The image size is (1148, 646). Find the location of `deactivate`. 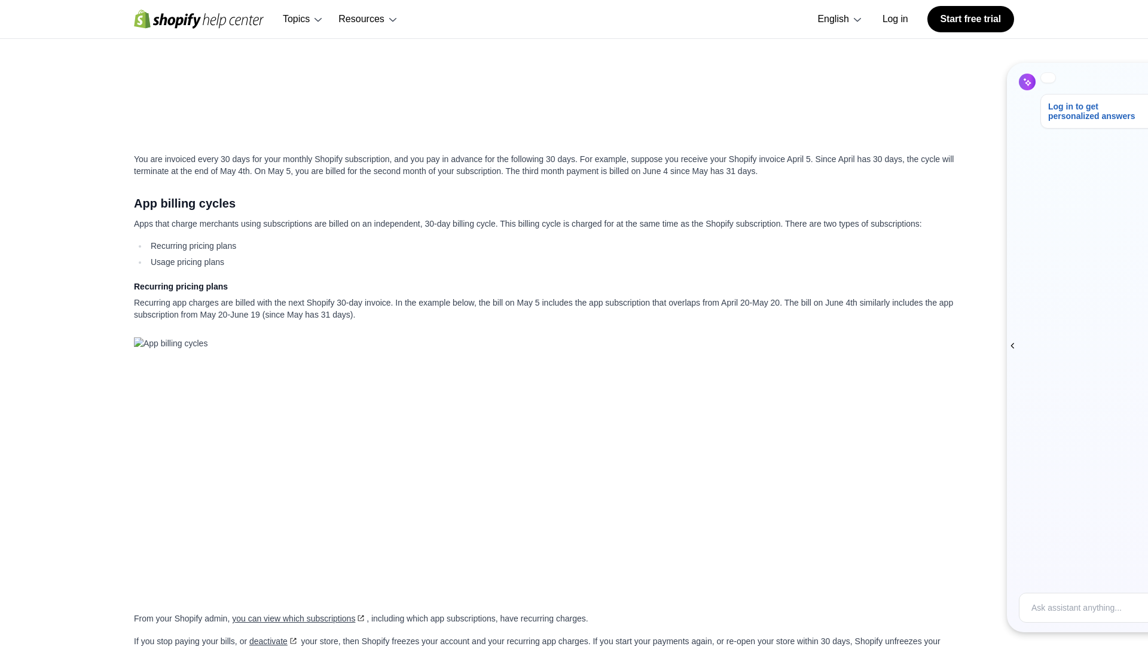

deactivate is located at coordinates (274, 641).